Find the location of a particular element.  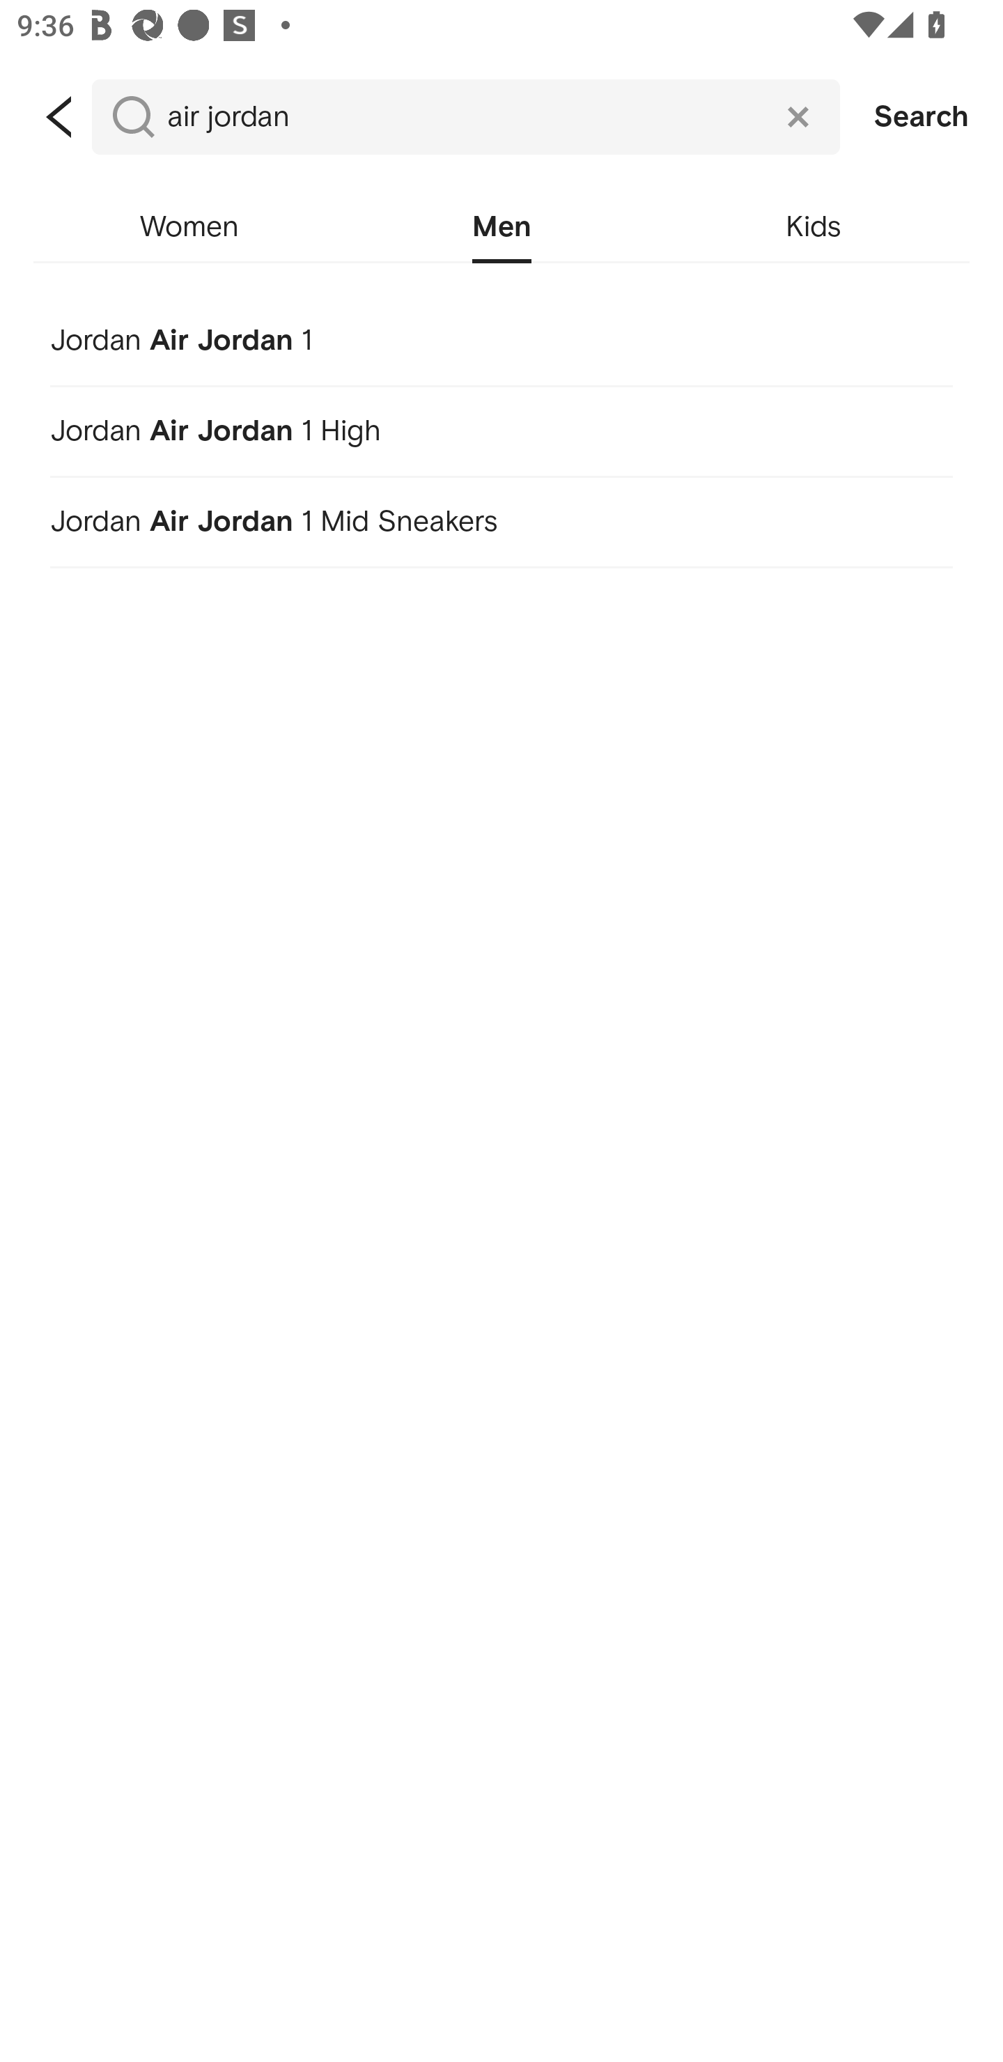

air jordan is located at coordinates (465, 117).